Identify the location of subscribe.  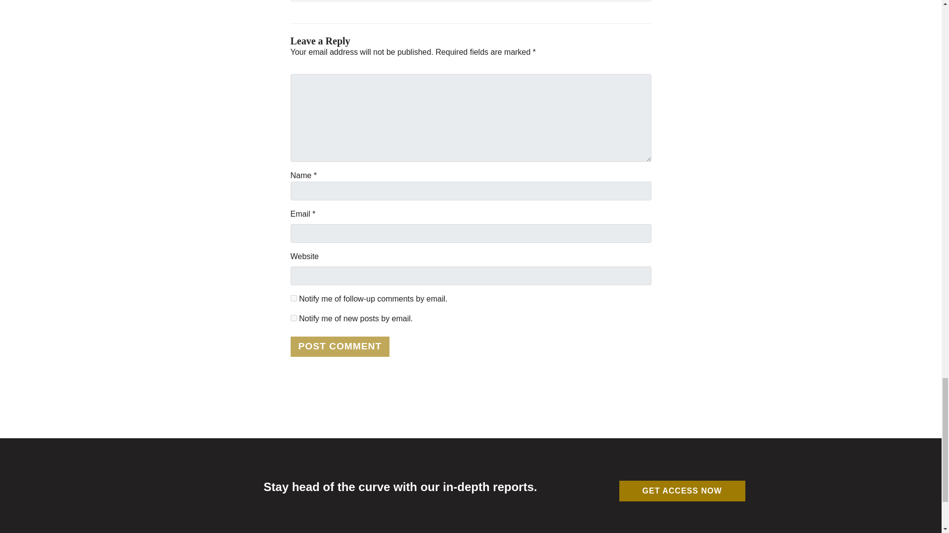
(294, 318).